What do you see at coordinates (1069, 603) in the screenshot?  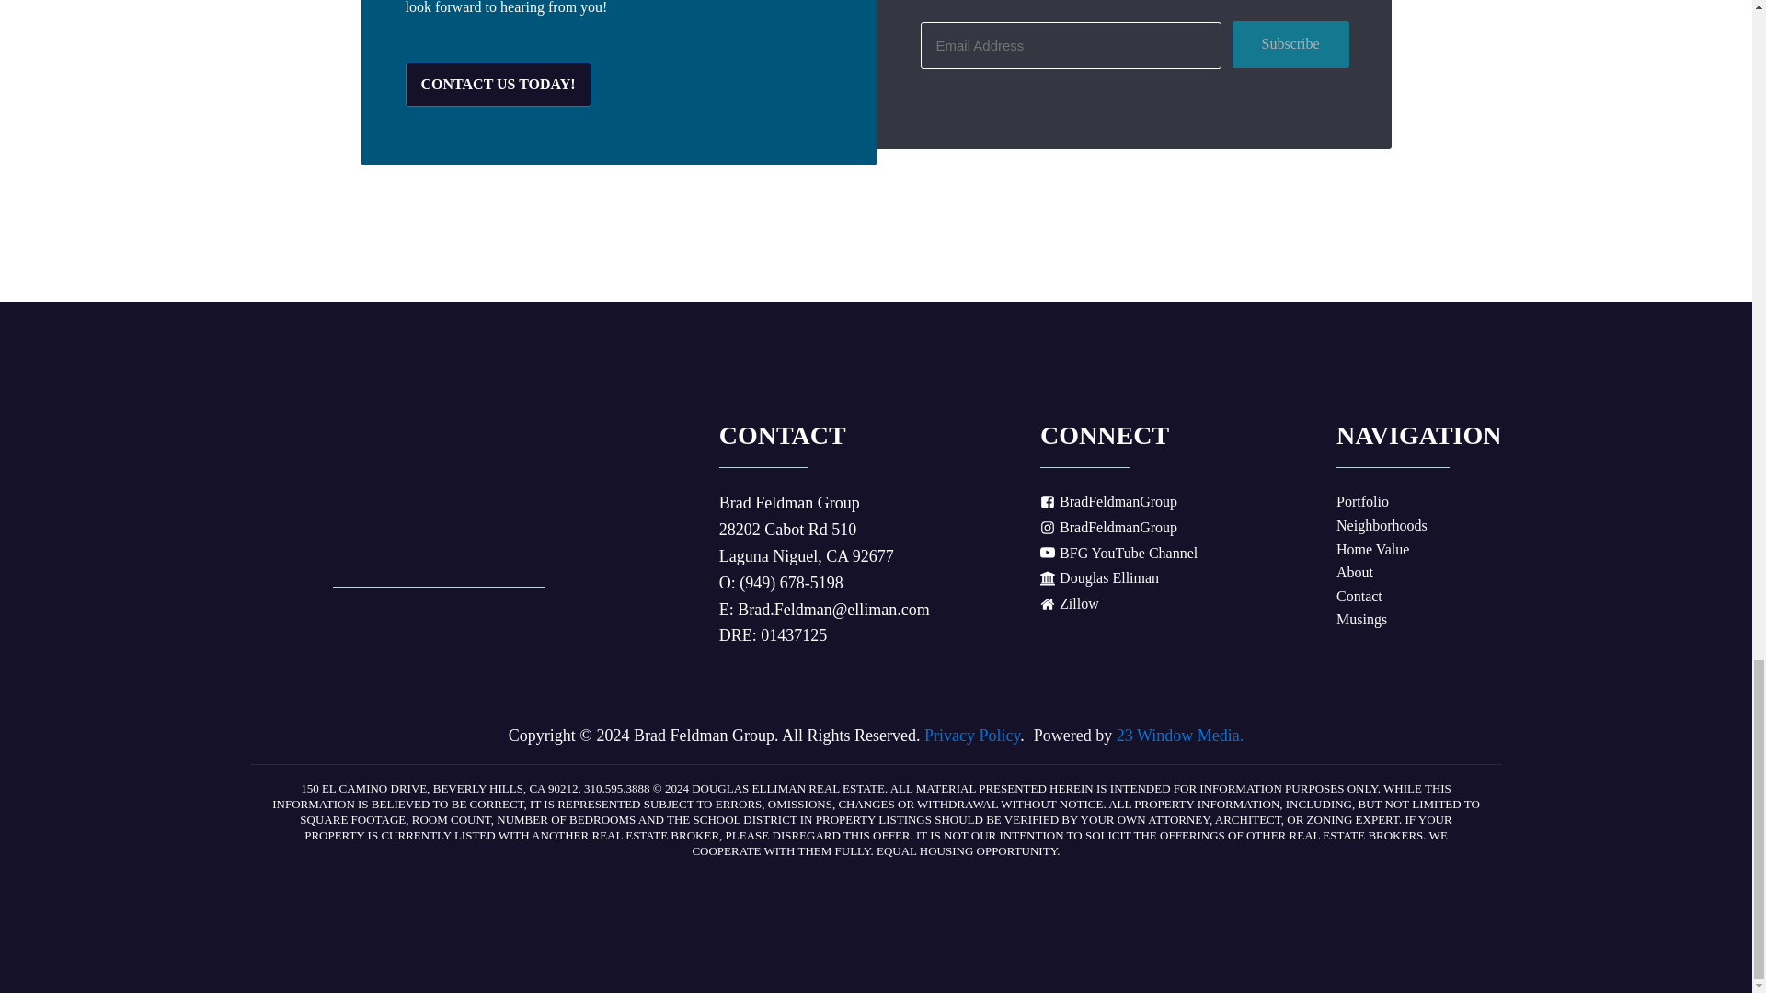 I see `Zillow` at bounding box center [1069, 603].